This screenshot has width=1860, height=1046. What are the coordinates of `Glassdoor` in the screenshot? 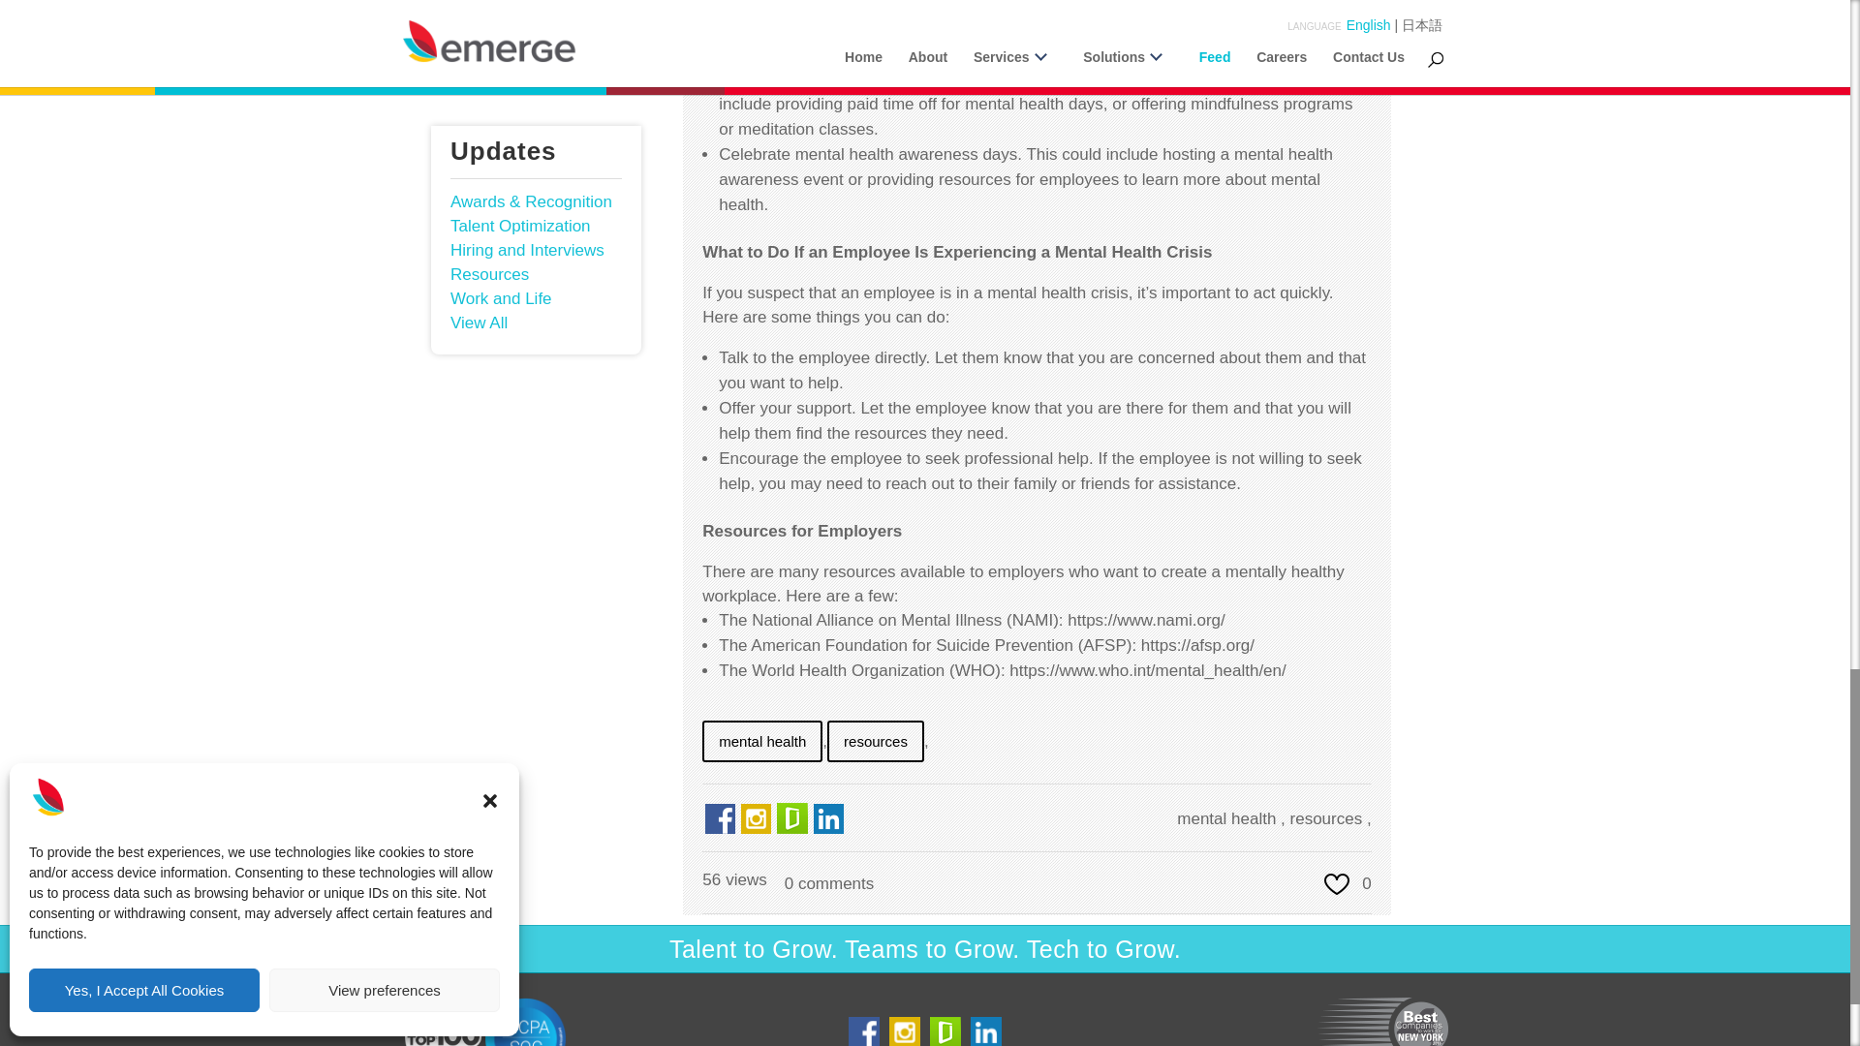 It's located at (792, 825).